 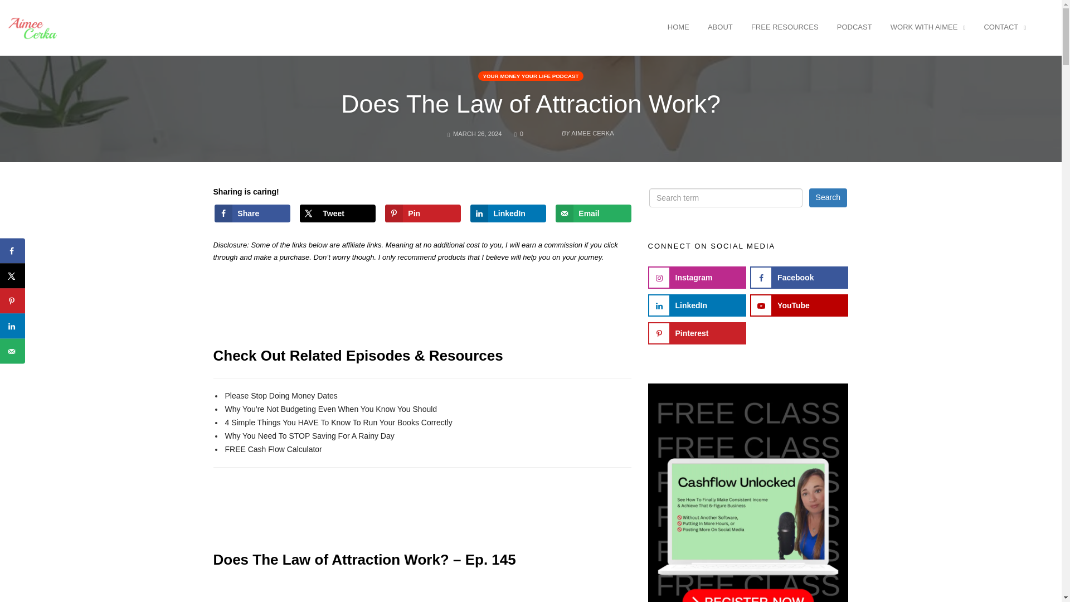 What do you see at coordinates (508, 213) in the screenshot?
I see `Share on LinkedIn` at bounding box center [508, 213].